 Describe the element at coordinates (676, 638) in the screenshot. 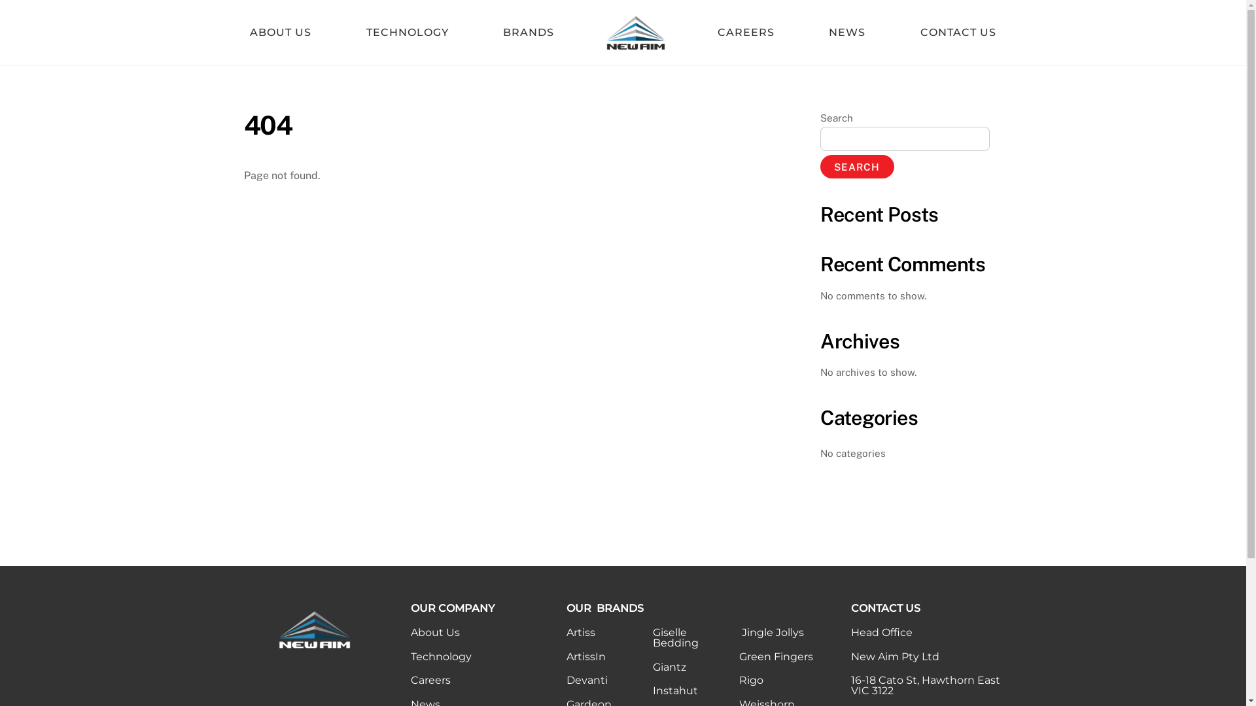

I see `Giselle Bedding` at that location.